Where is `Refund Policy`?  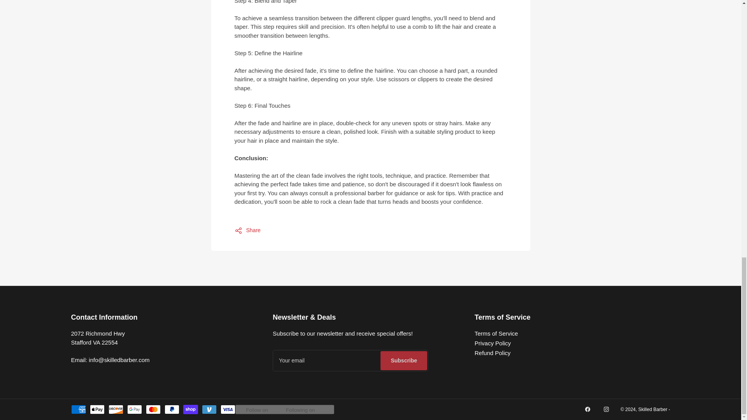
Refund Policy is located at coordinates (493, 352).